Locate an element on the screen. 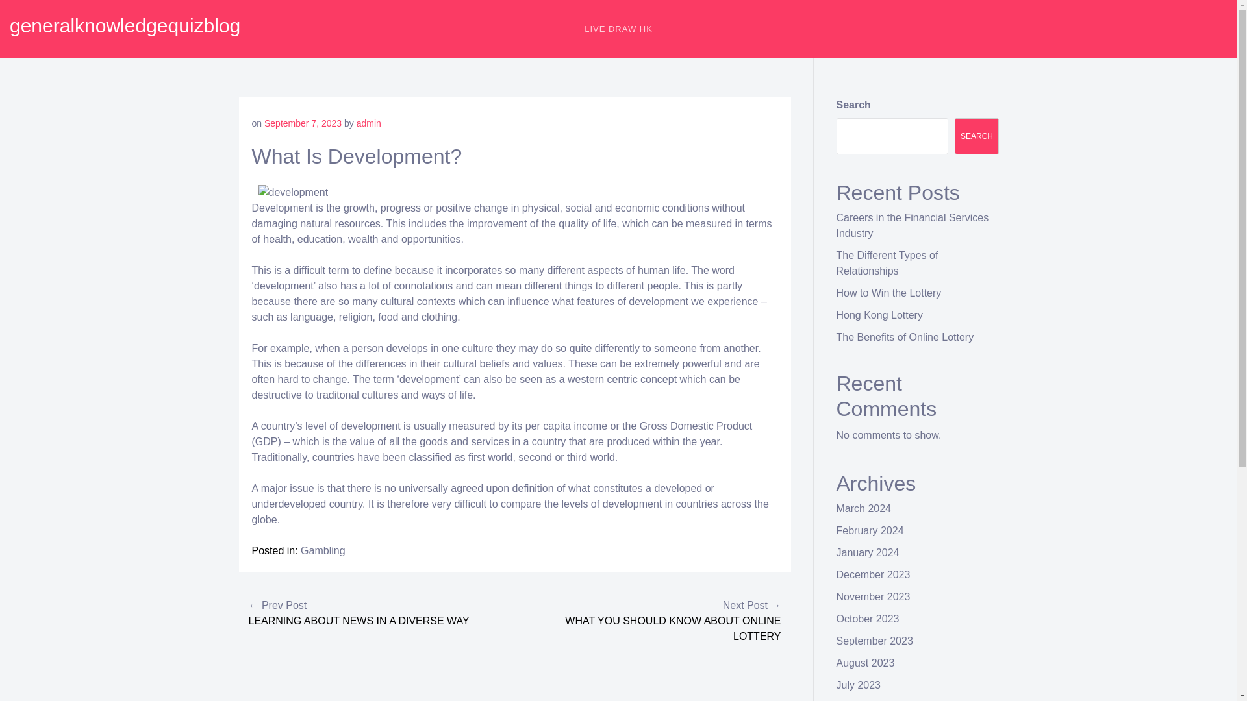  October 2023 is located at coordinates (868, 619).